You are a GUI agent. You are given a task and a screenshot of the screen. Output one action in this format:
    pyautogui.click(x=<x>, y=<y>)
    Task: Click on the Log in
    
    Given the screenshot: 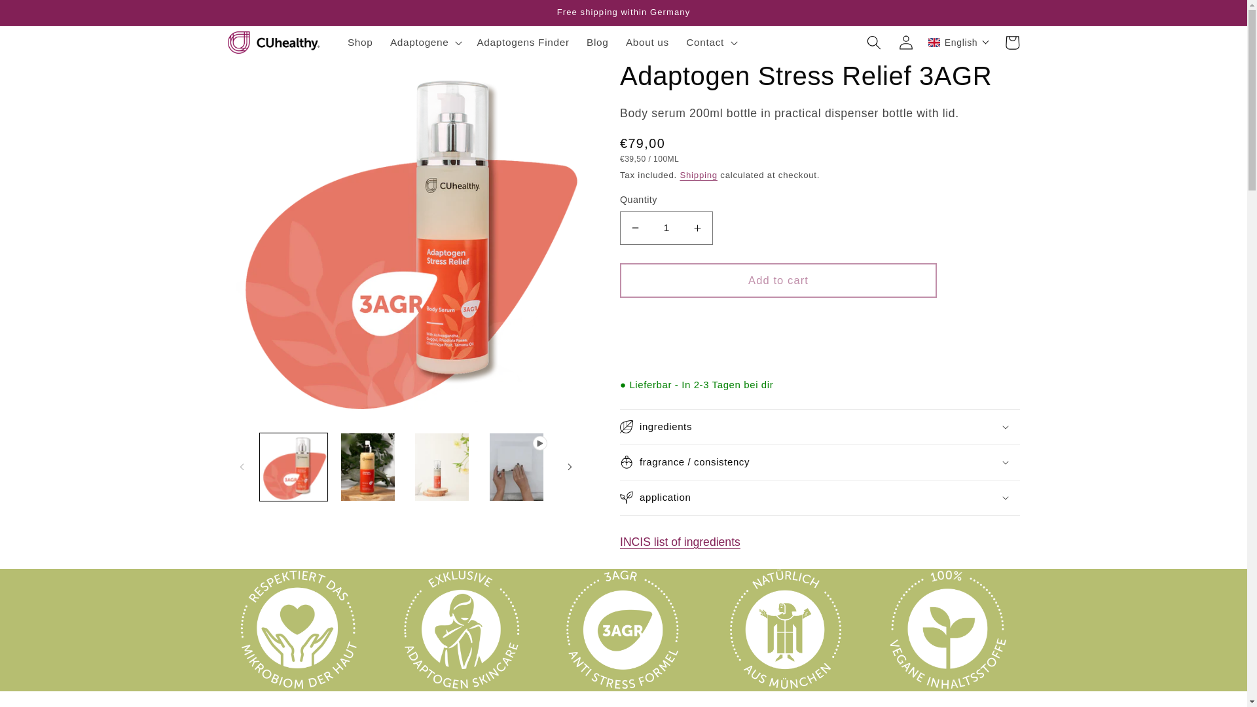 What is the action you would take?
    pyautogui.click(x=905, y=42)
    